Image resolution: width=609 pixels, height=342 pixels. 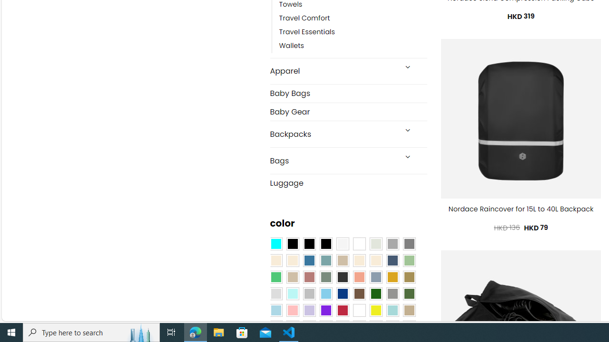 What do you see at coordinates (307, 32) in the screenshot?
I see `Travel Essentials` at bounding box center [307, 32].